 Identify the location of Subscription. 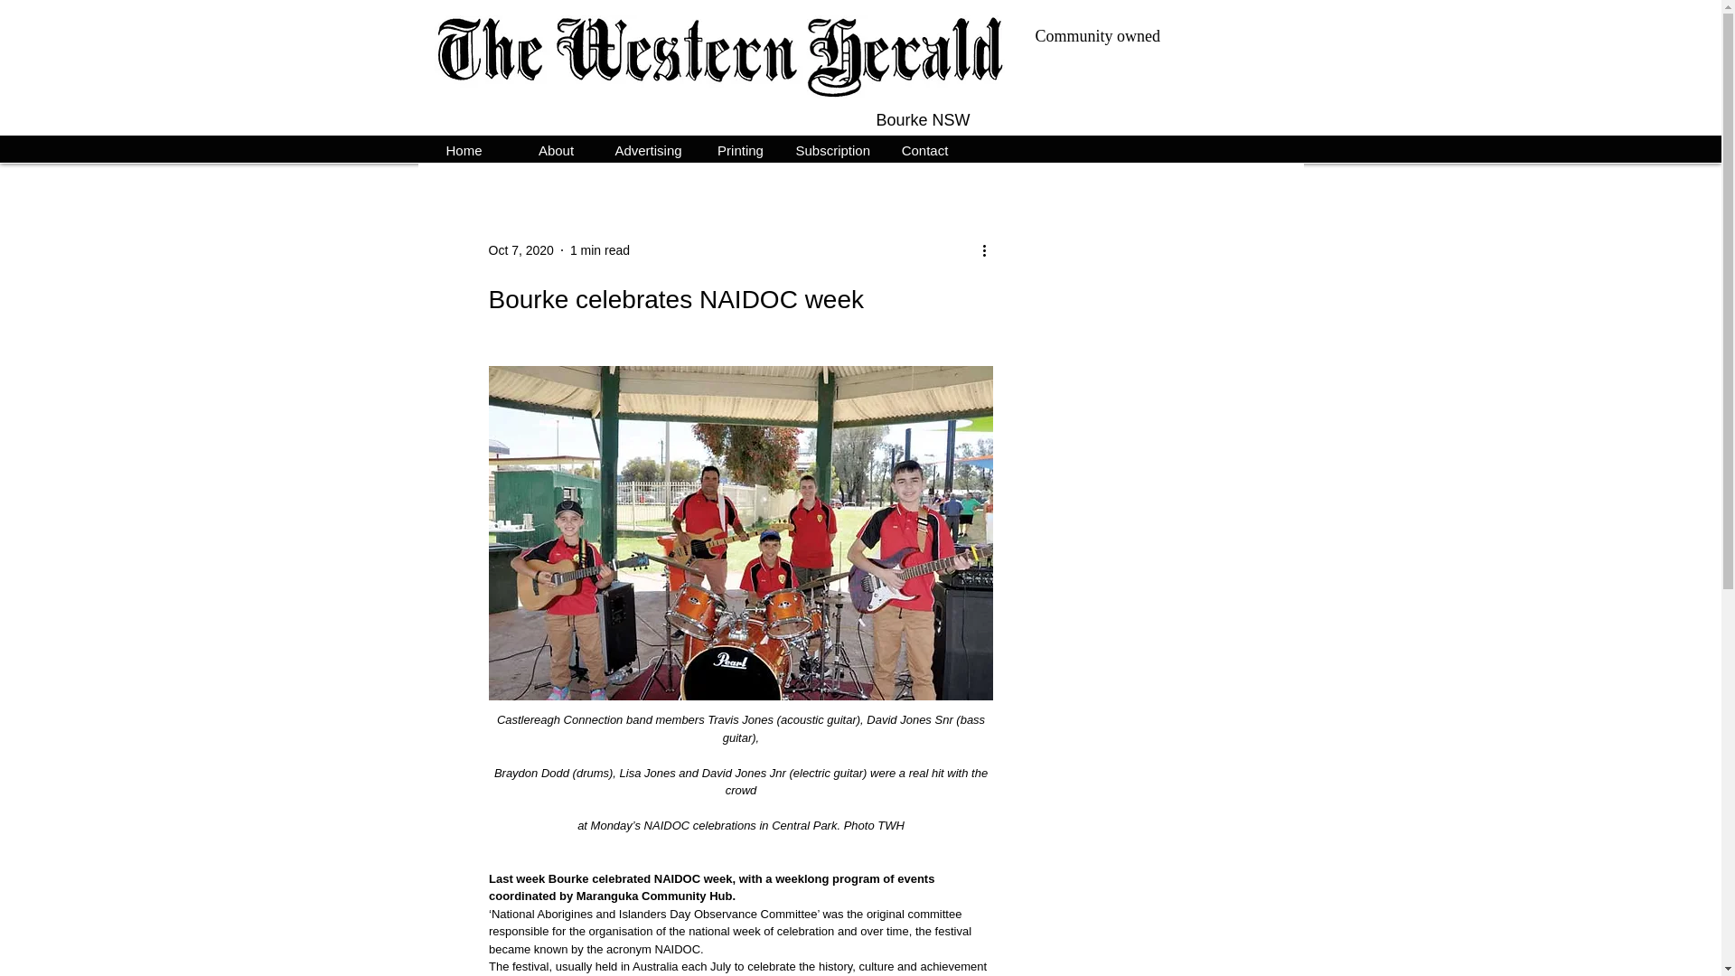
(831, 148).